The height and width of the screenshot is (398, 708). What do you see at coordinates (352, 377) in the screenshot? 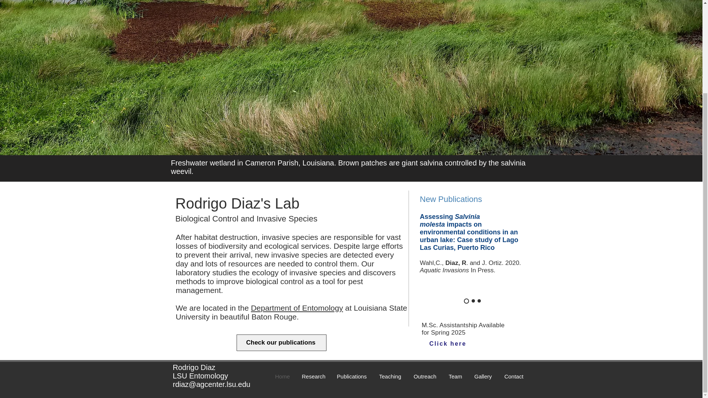
I see `Publications` at bounding box center [352, 377].